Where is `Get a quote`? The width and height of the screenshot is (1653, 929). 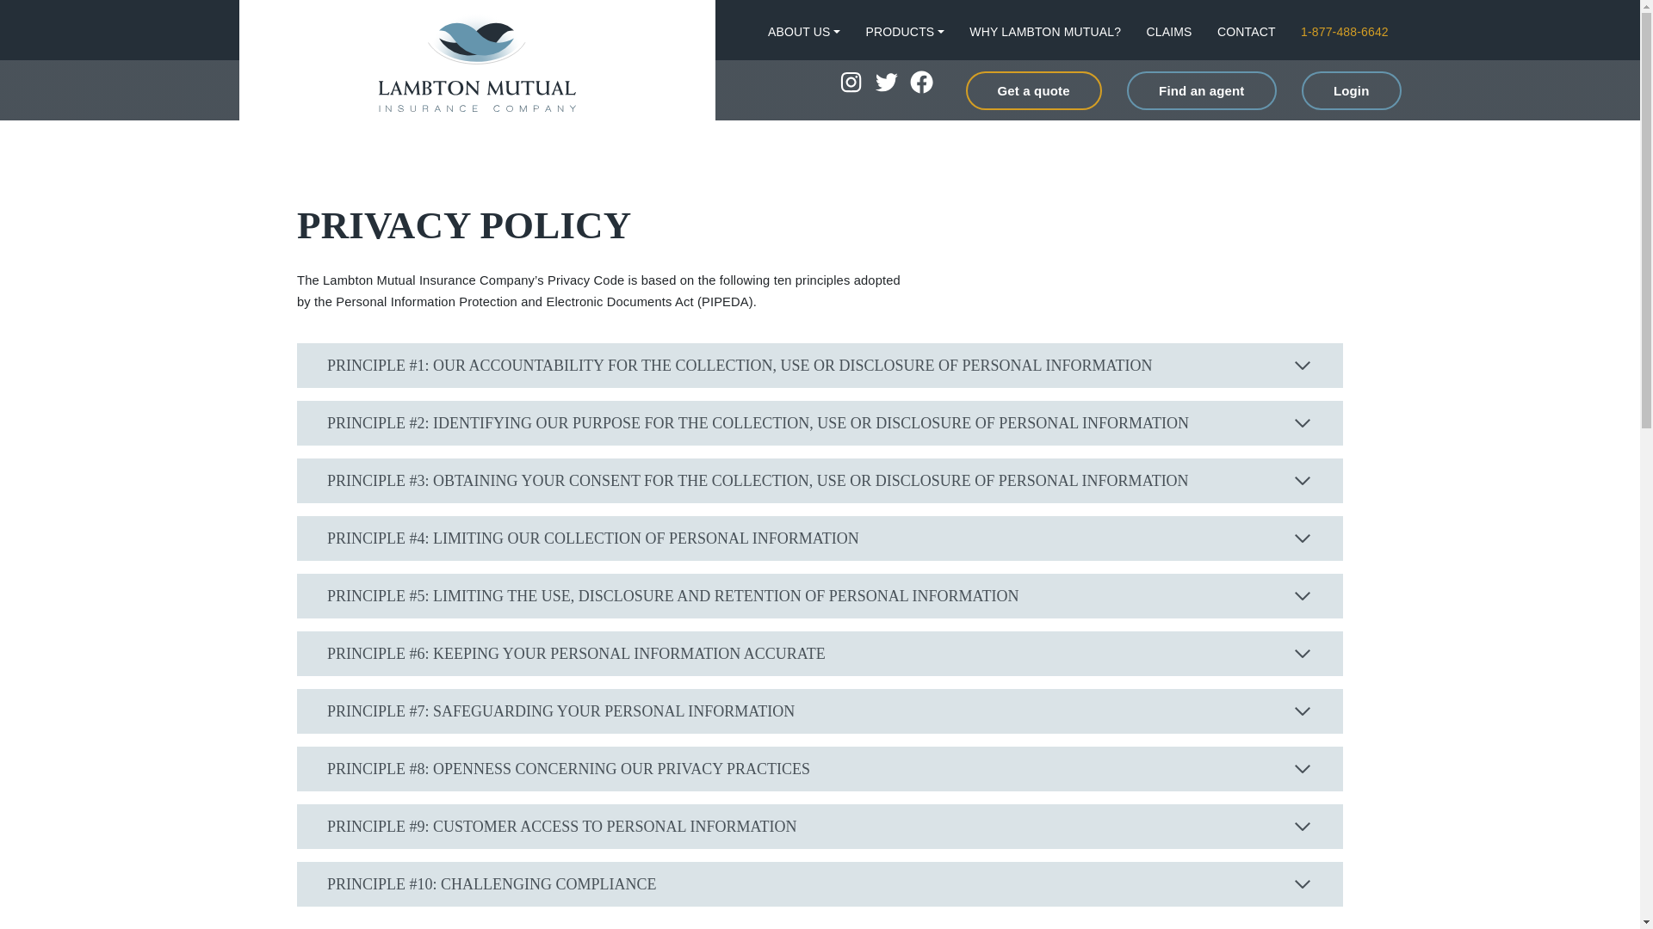 Get a quote is located at coordinates (1033, 91).